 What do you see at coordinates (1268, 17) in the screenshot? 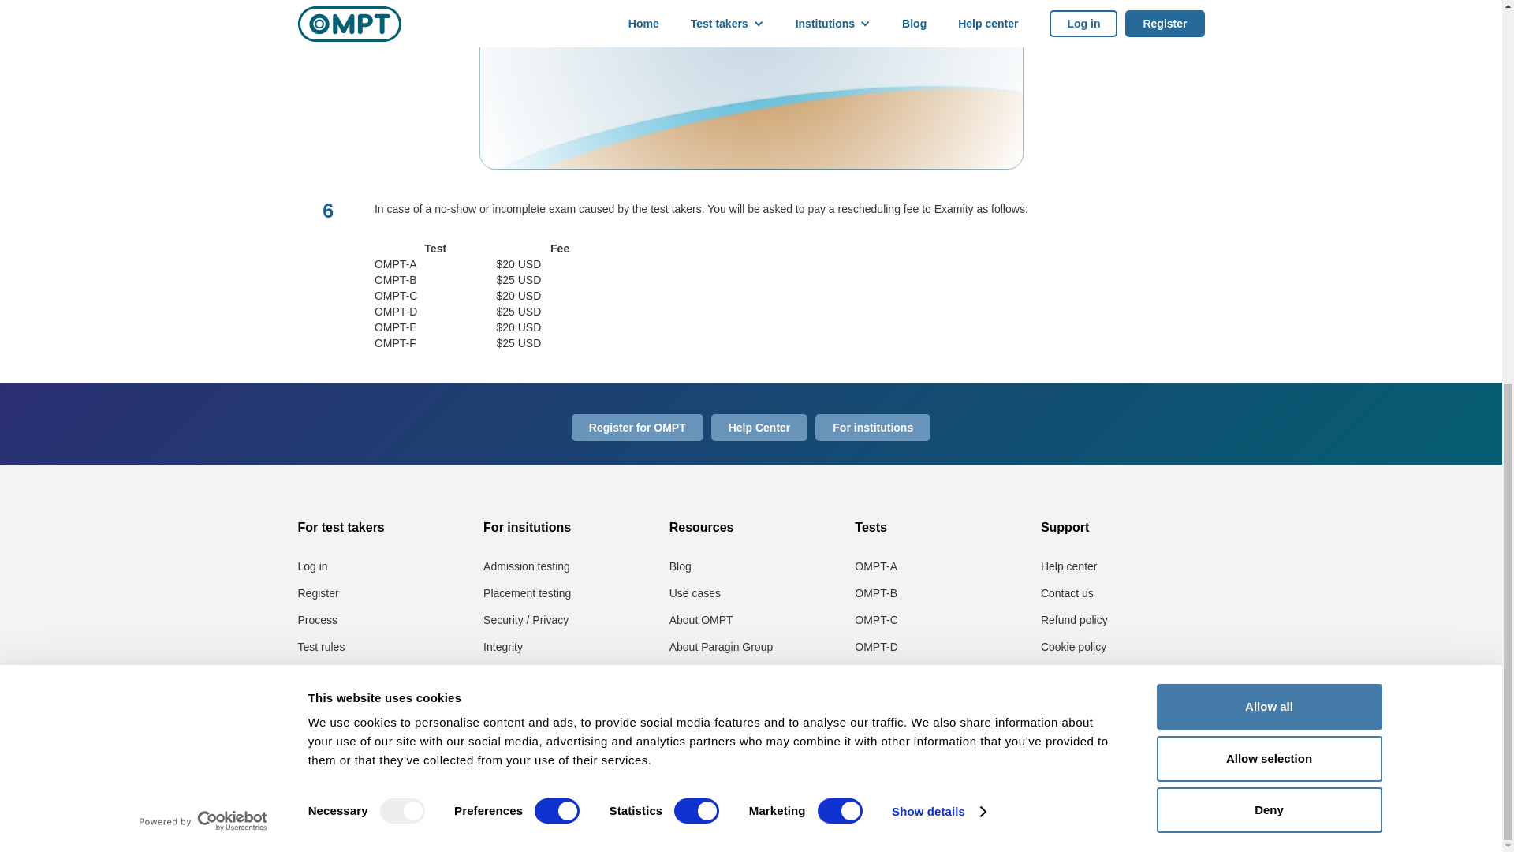
I see `Allow all` at bounding box center [1268, 17].